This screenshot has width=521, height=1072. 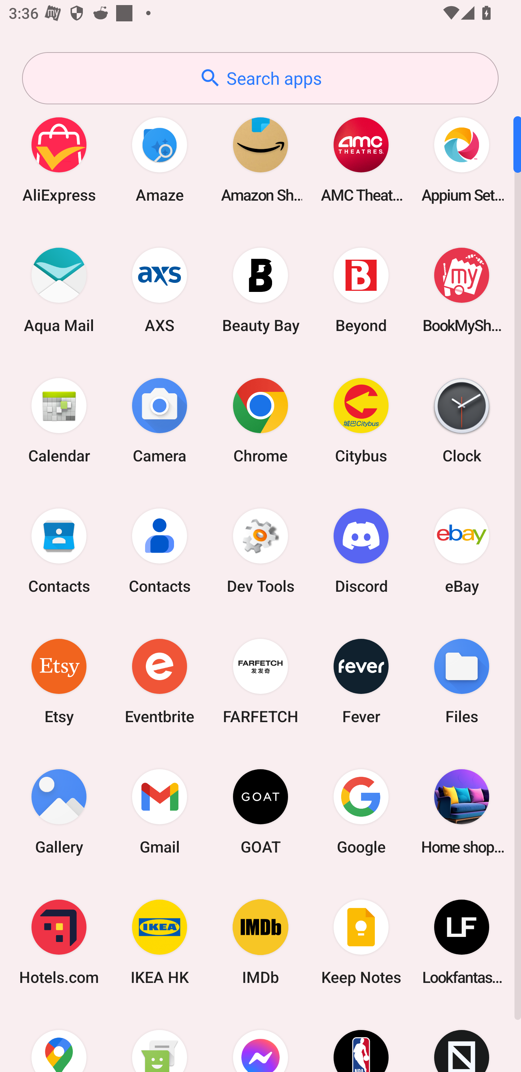 I want to click on Dev Tools, so click(x=260, y=550).